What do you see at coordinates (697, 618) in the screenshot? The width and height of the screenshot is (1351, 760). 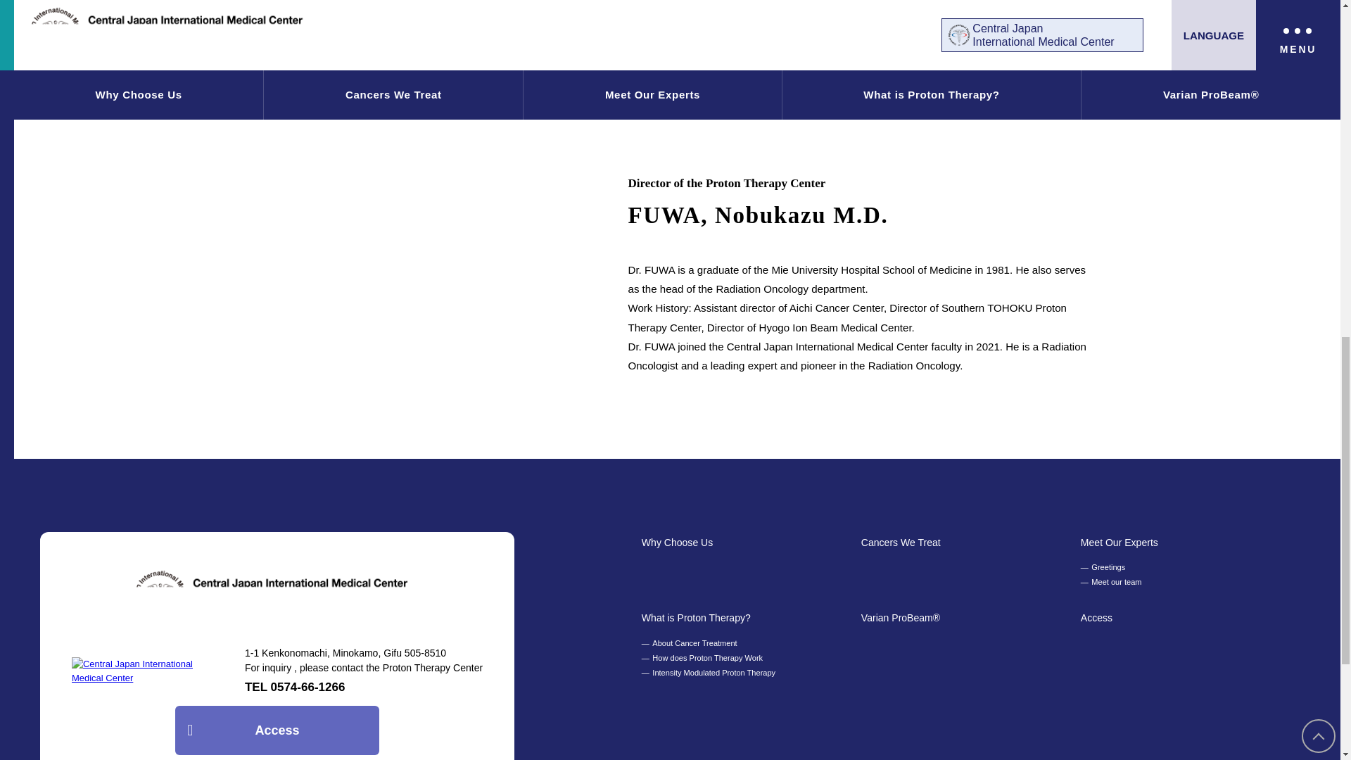 I see `What is Proton Therapy?` at bounding box center [697, 618].